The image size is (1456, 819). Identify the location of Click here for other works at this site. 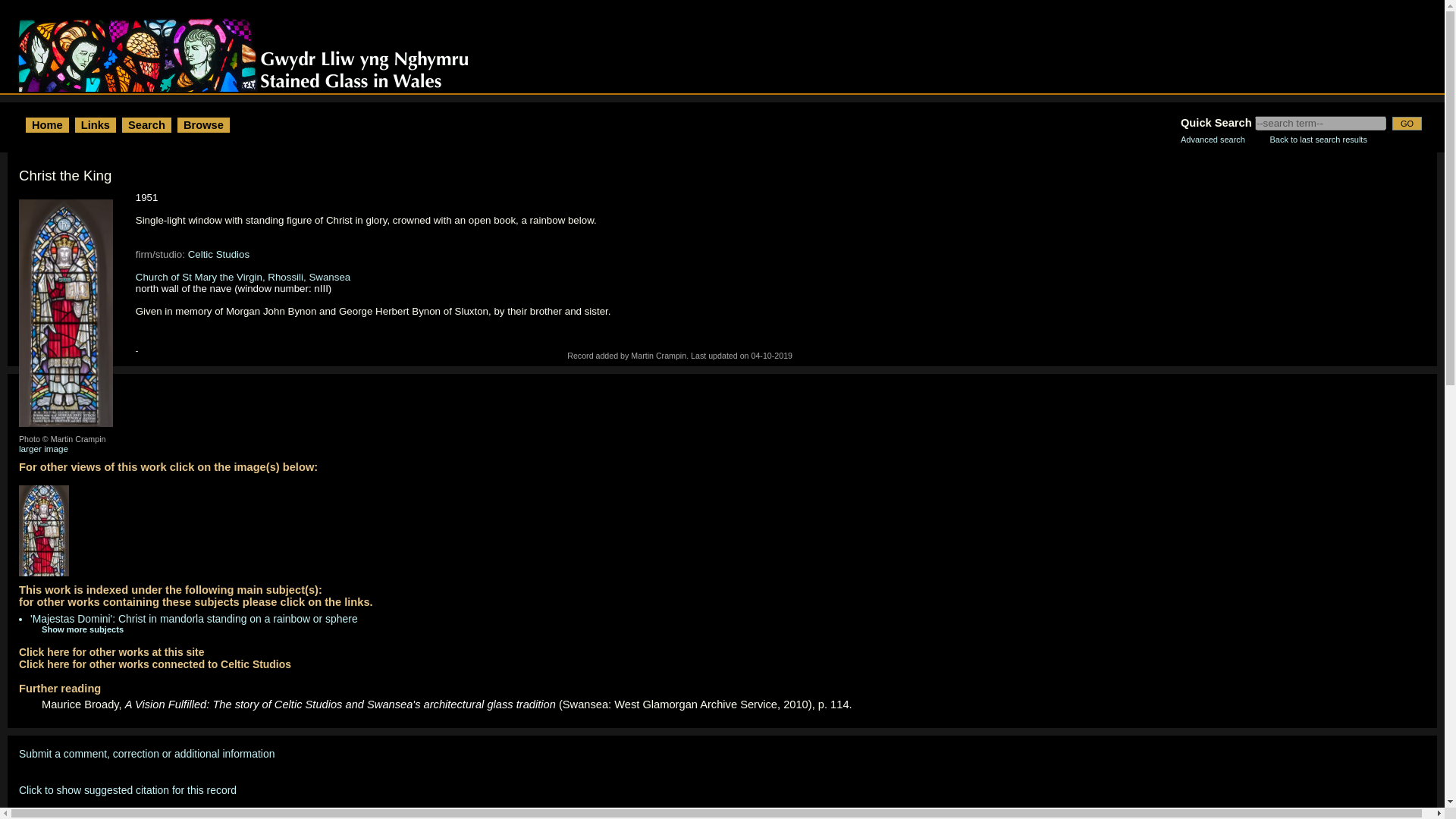
(111, 652).